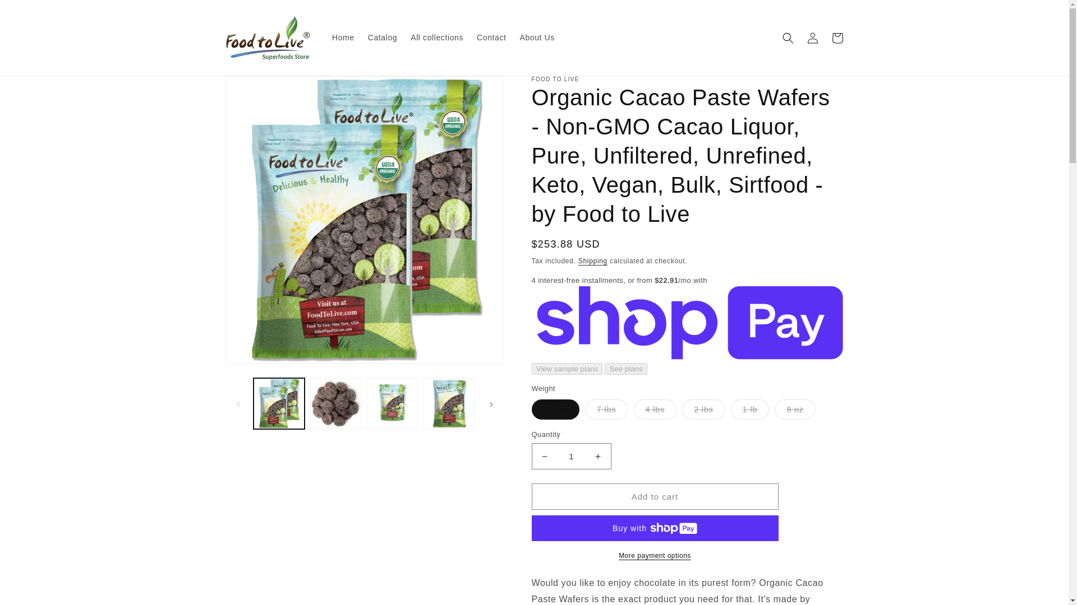 This screenshot has width=1077, height=605. Describe the element at coordinates (436, 37) in the screenshot. I see `All collections` at that location.